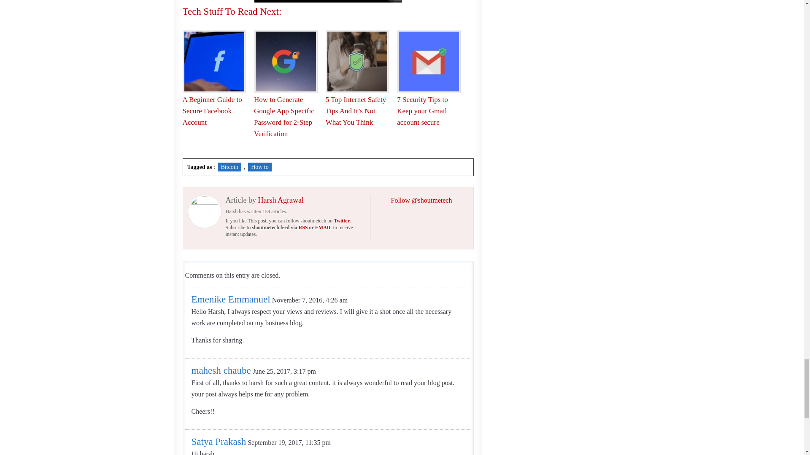 The width and height of the screenshot is (810, 455). I want to click on 7 Security Tips to Keep your Gmail account secure, so click(422, 111).